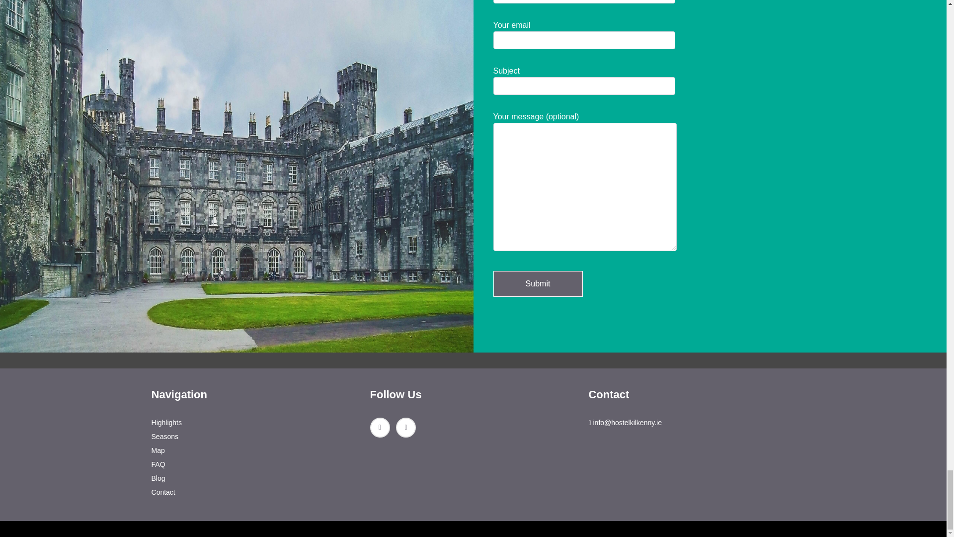  I want to click on FAQ, so click(158, 464).